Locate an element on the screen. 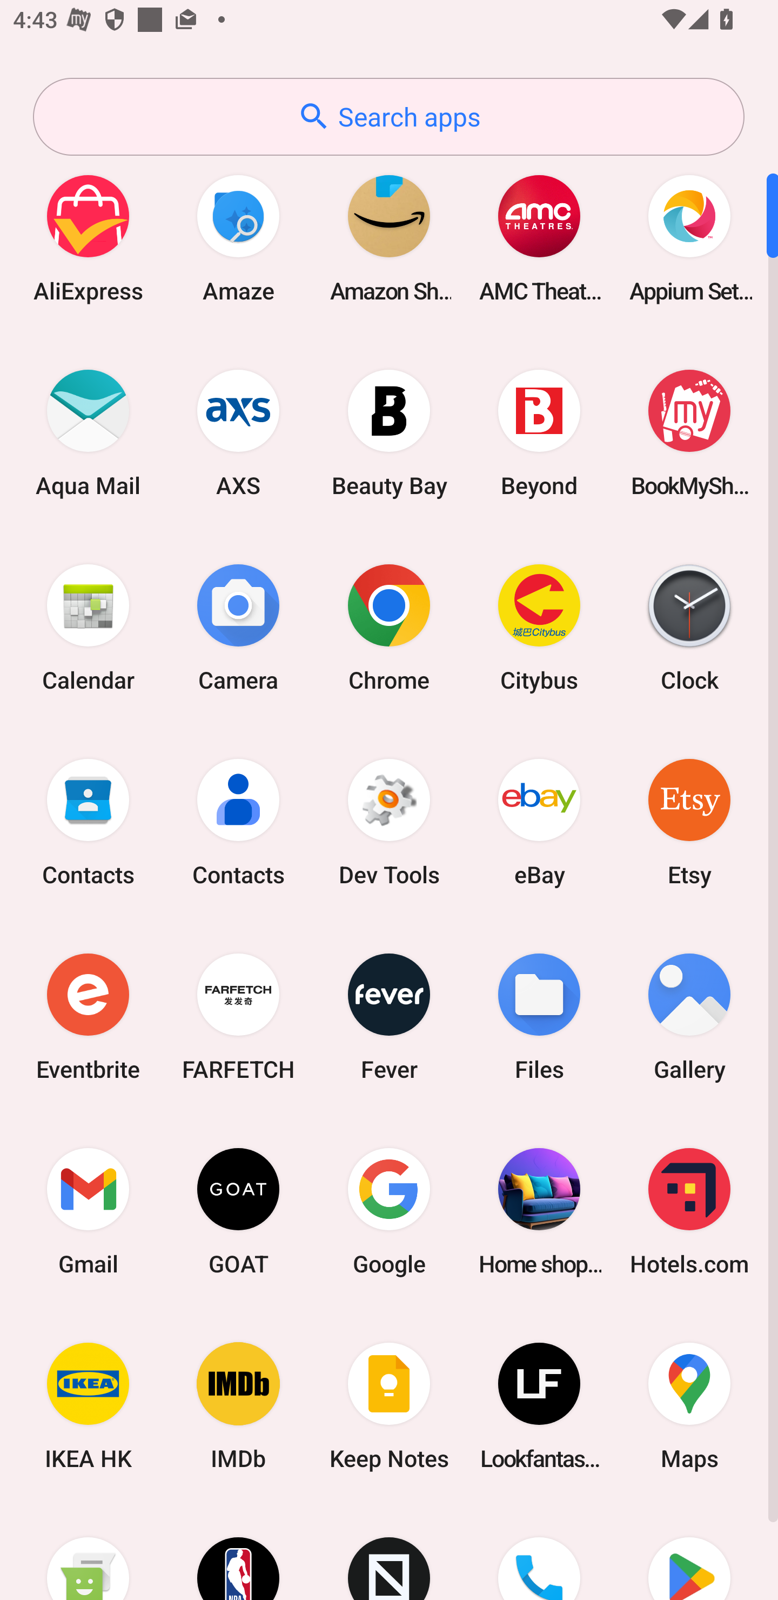 This screenshot has width=778, height=1600. Citybus is located at coordinates (539, 627).